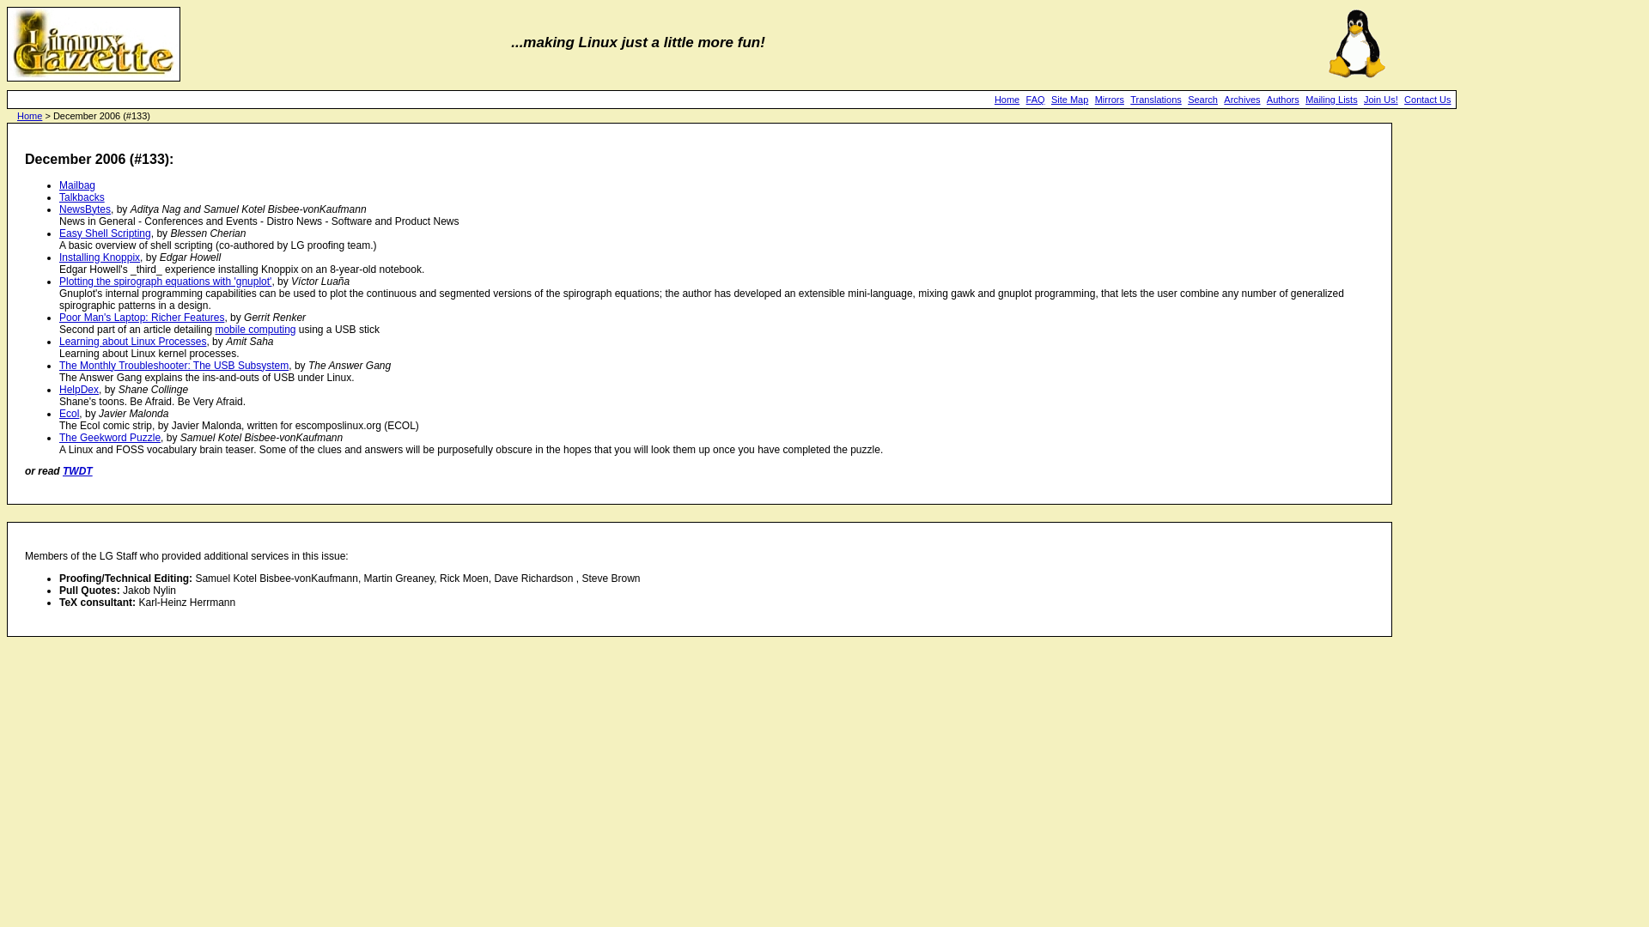 This screenshot has width=1649, height=927. I want to click on Translations, so click(1156, 100).